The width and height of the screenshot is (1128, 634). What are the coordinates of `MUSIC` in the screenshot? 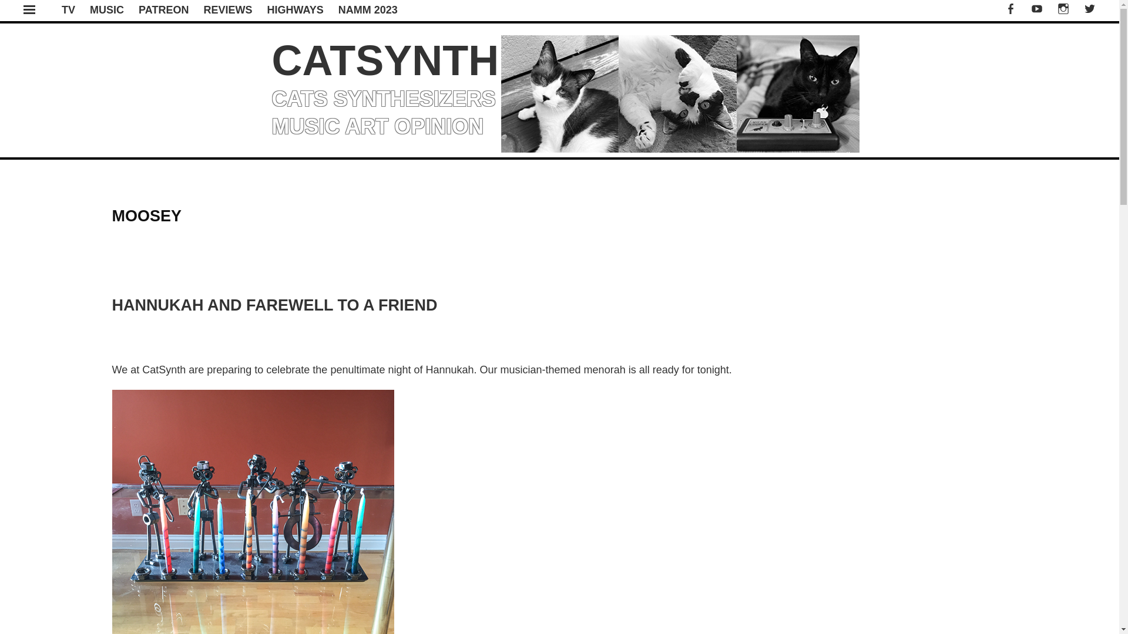 It's located at (107, 9).